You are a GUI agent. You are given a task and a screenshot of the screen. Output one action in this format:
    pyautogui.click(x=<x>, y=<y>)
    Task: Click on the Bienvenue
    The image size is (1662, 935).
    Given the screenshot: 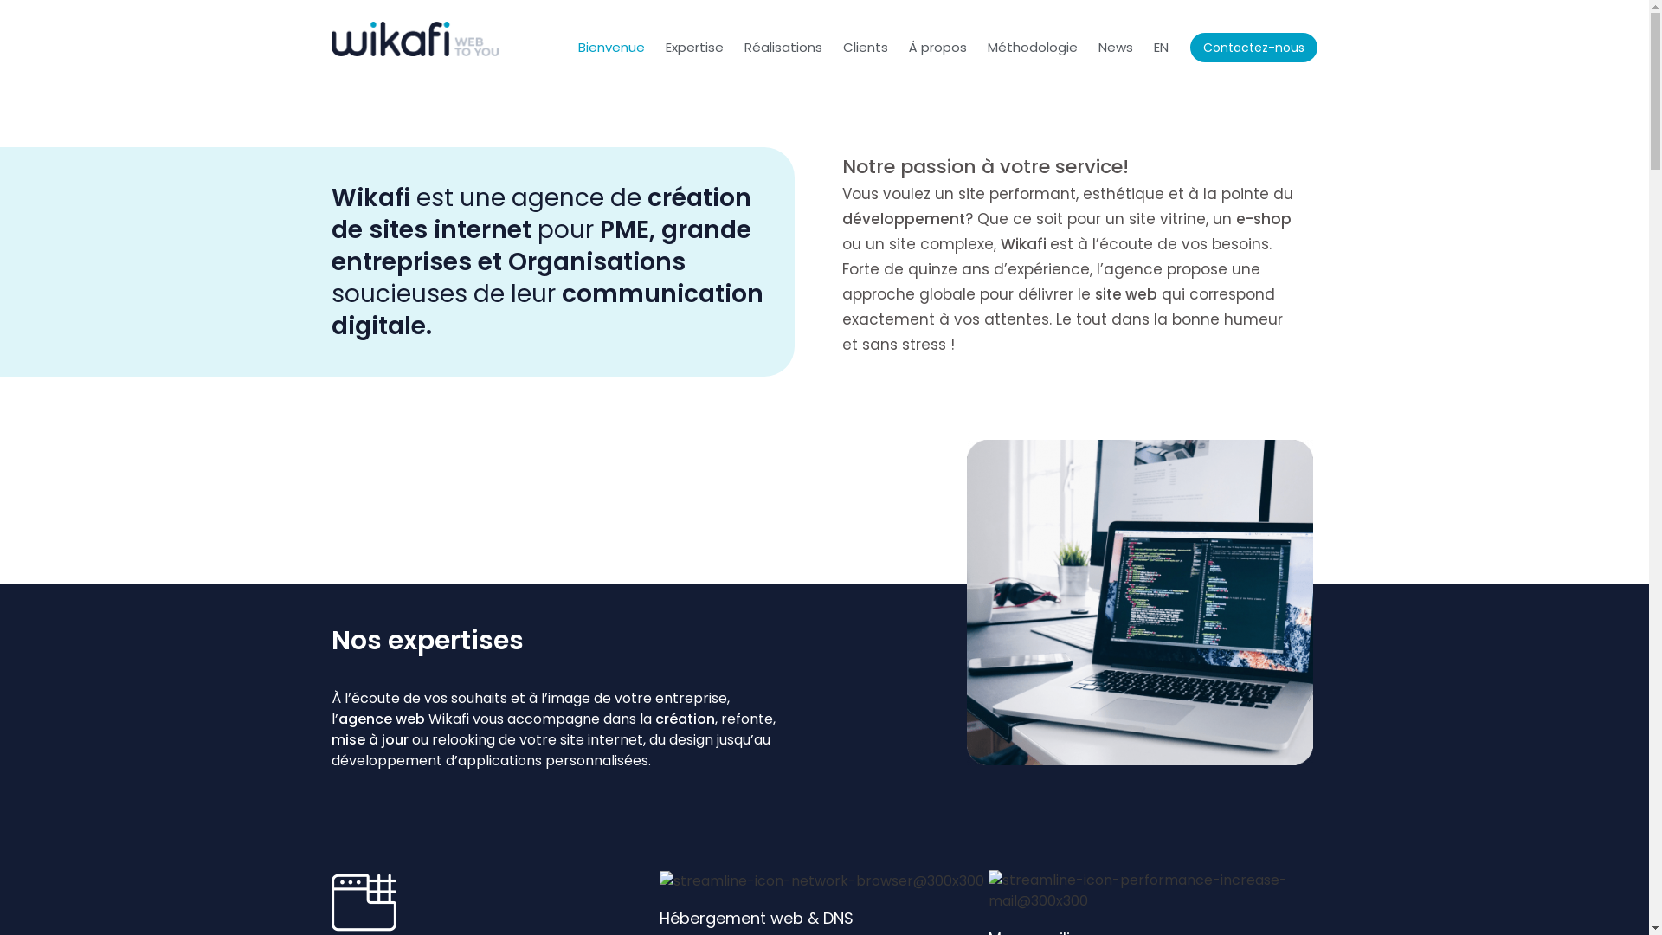 What is the action you would take?
    pyautogui.click(x=611, y=48)
    